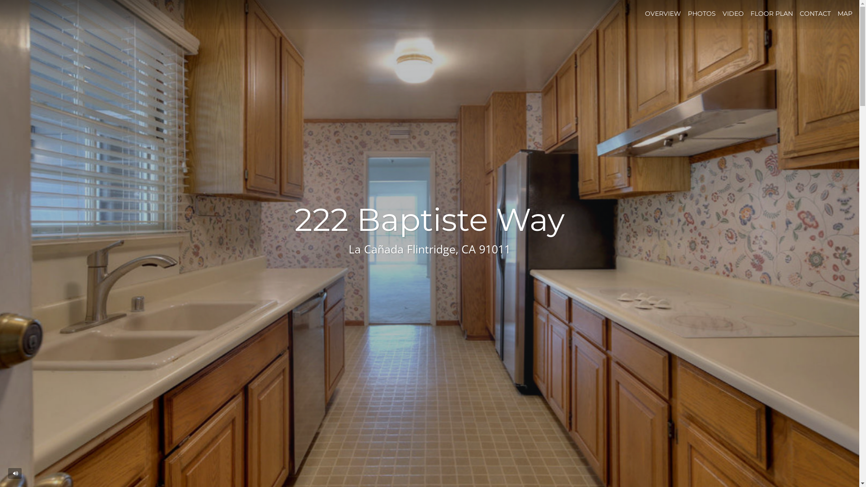 This screenshot has width=866, height=487. I want to click on VIDEO, so click(733, 14).